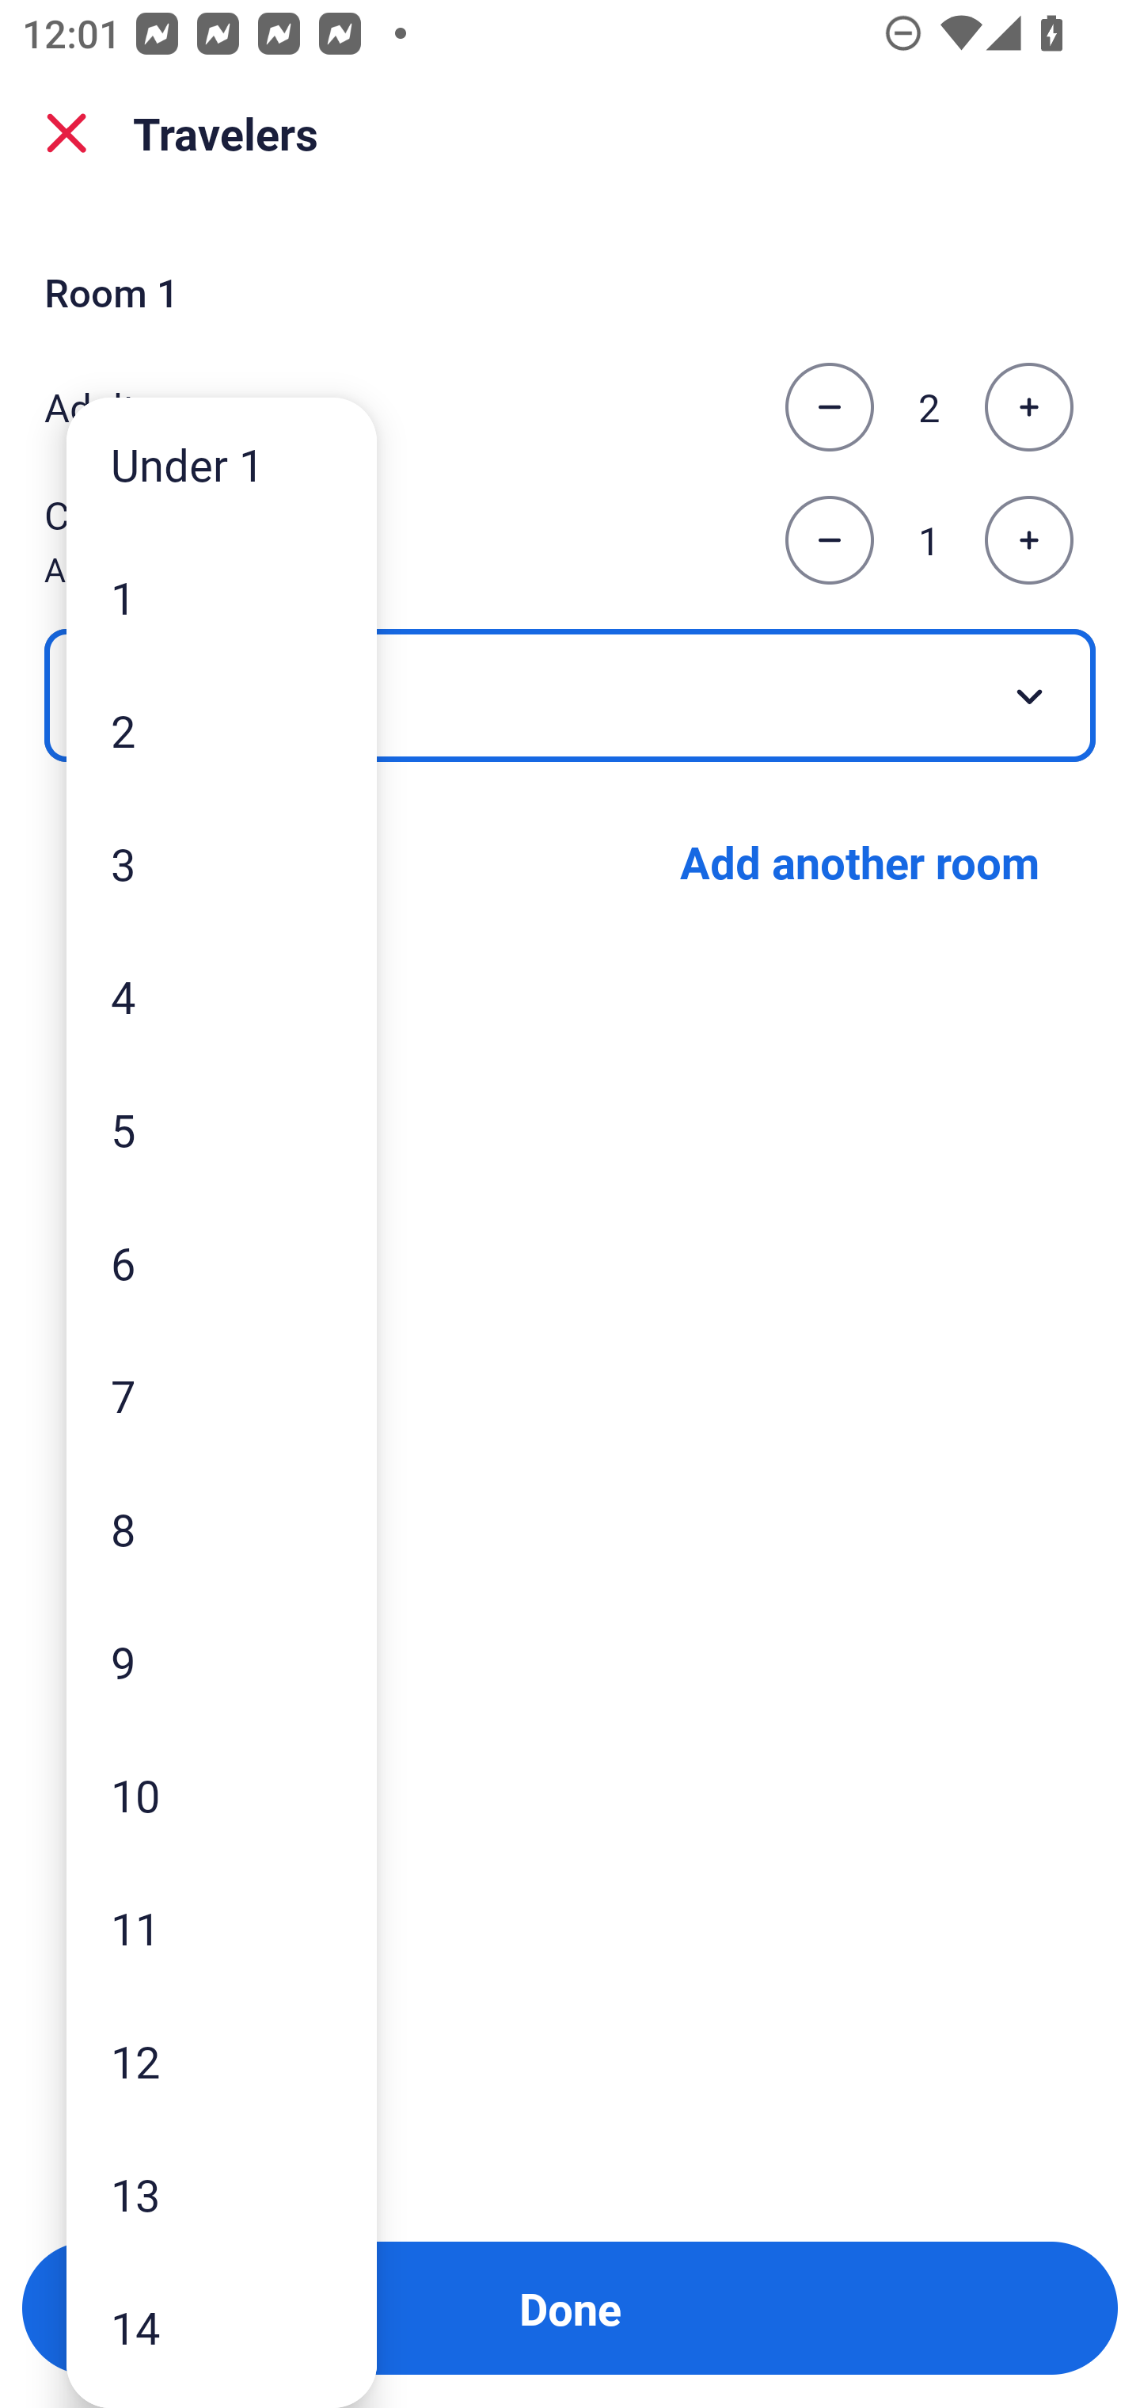  Describe the element at coordinates (222, 1129) in the screenshot. I see `5` at that location.